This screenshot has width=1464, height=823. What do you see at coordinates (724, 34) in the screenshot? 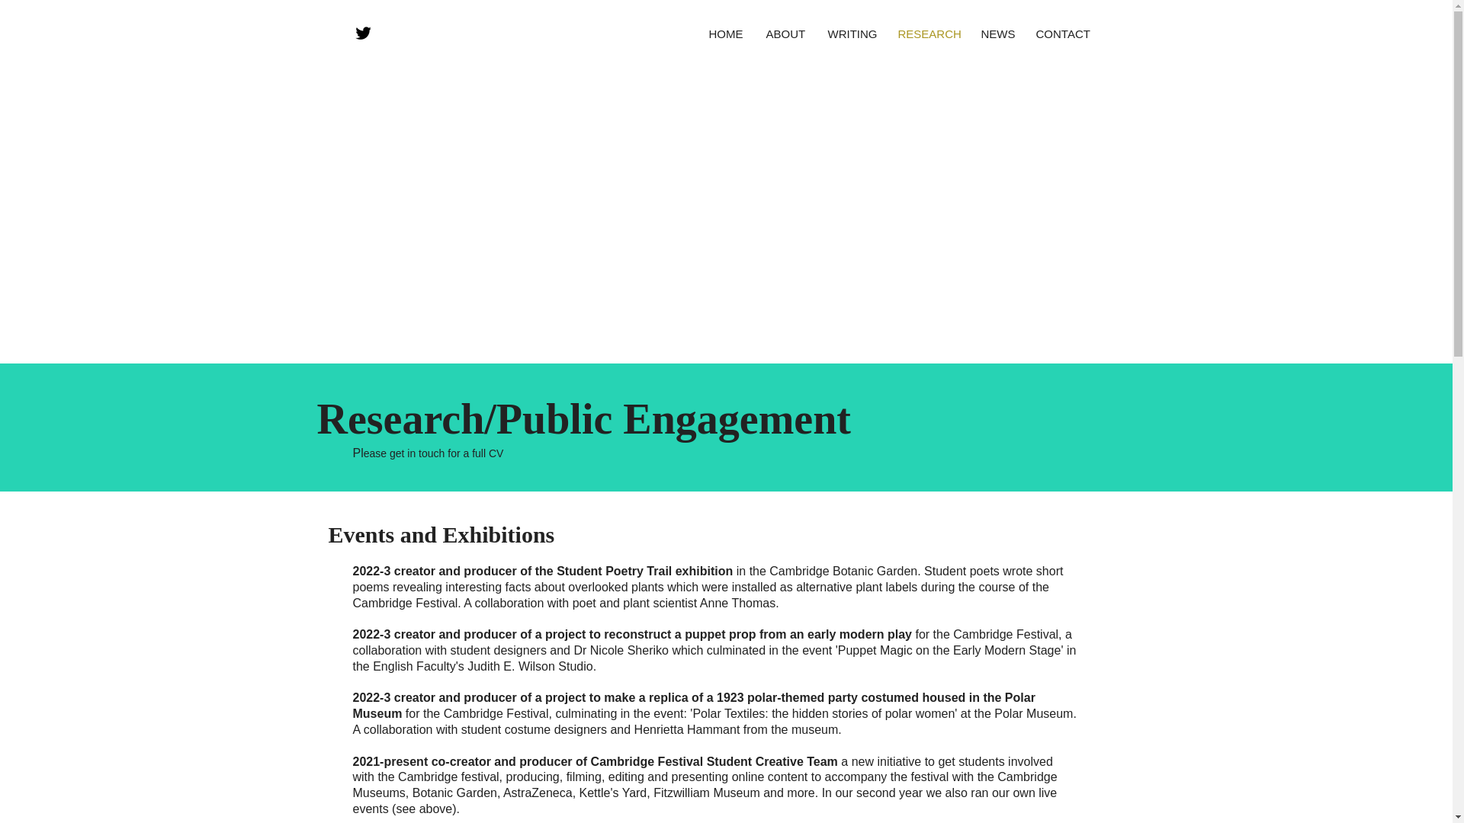
I see `HOME` at bounding box center [724, 34].